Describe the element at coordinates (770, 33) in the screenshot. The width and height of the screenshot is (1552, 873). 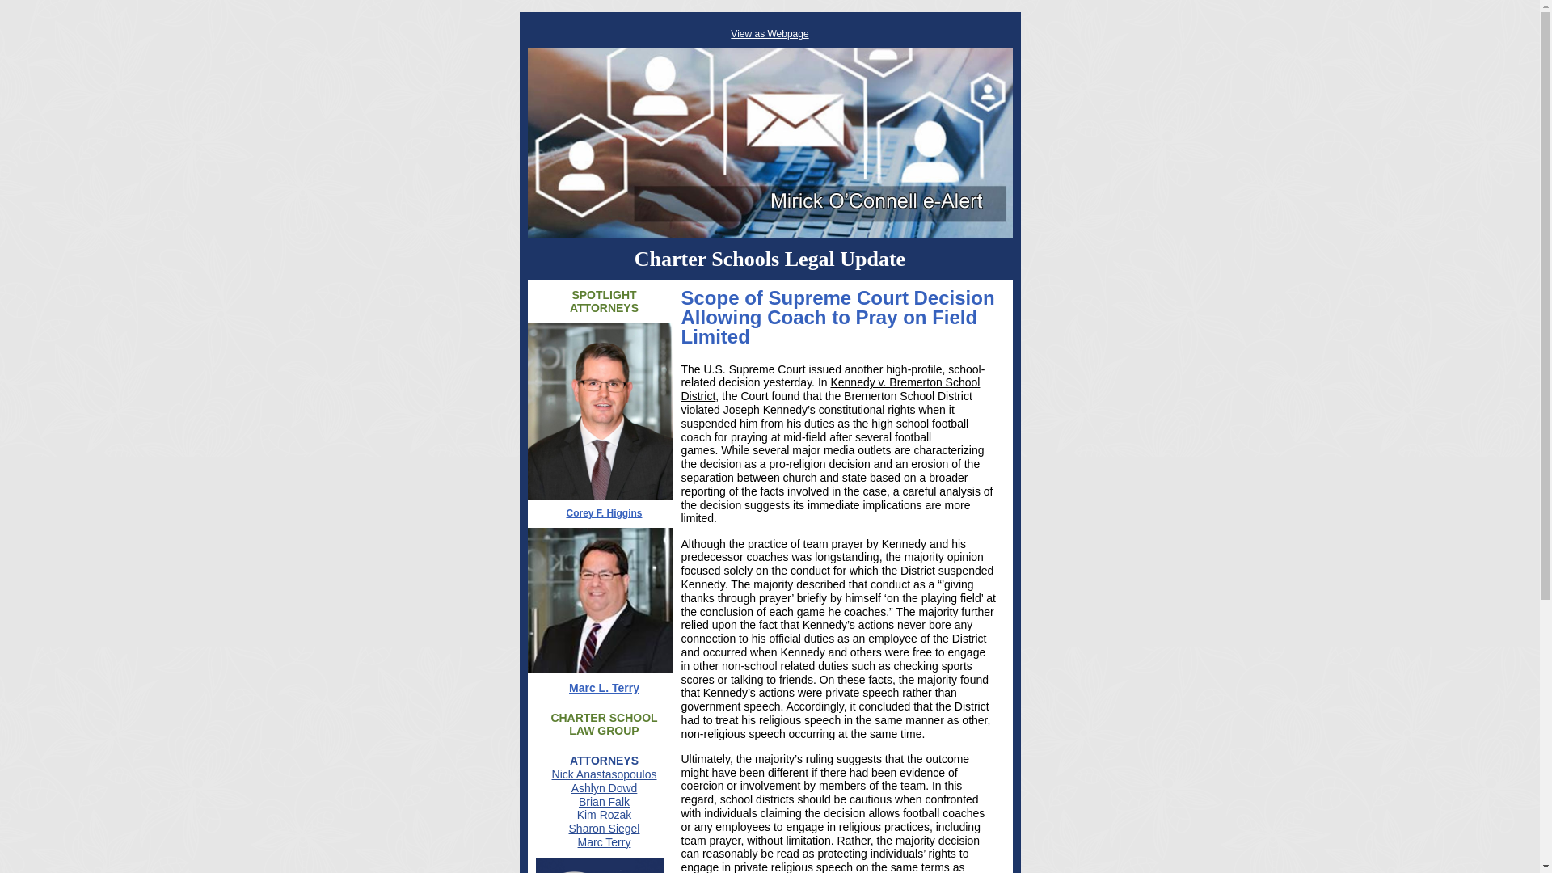
I see `View as Webpage` at that location.